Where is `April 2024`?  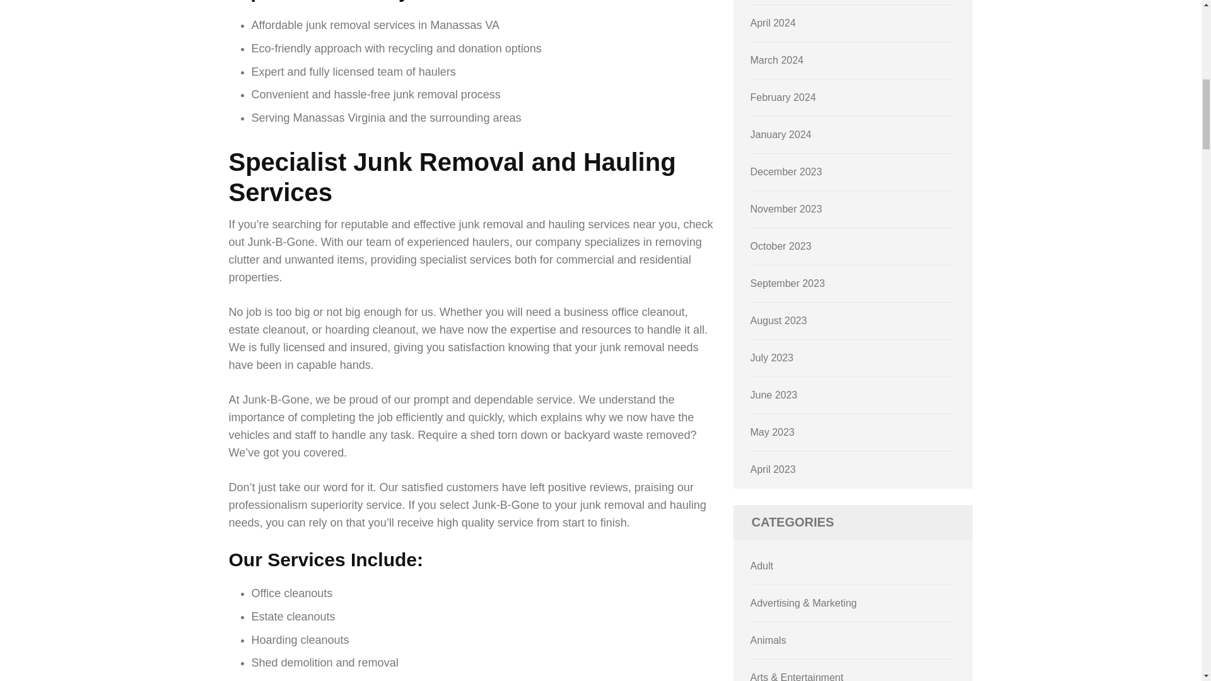 April 2024 is located at coordinates (773, 23).